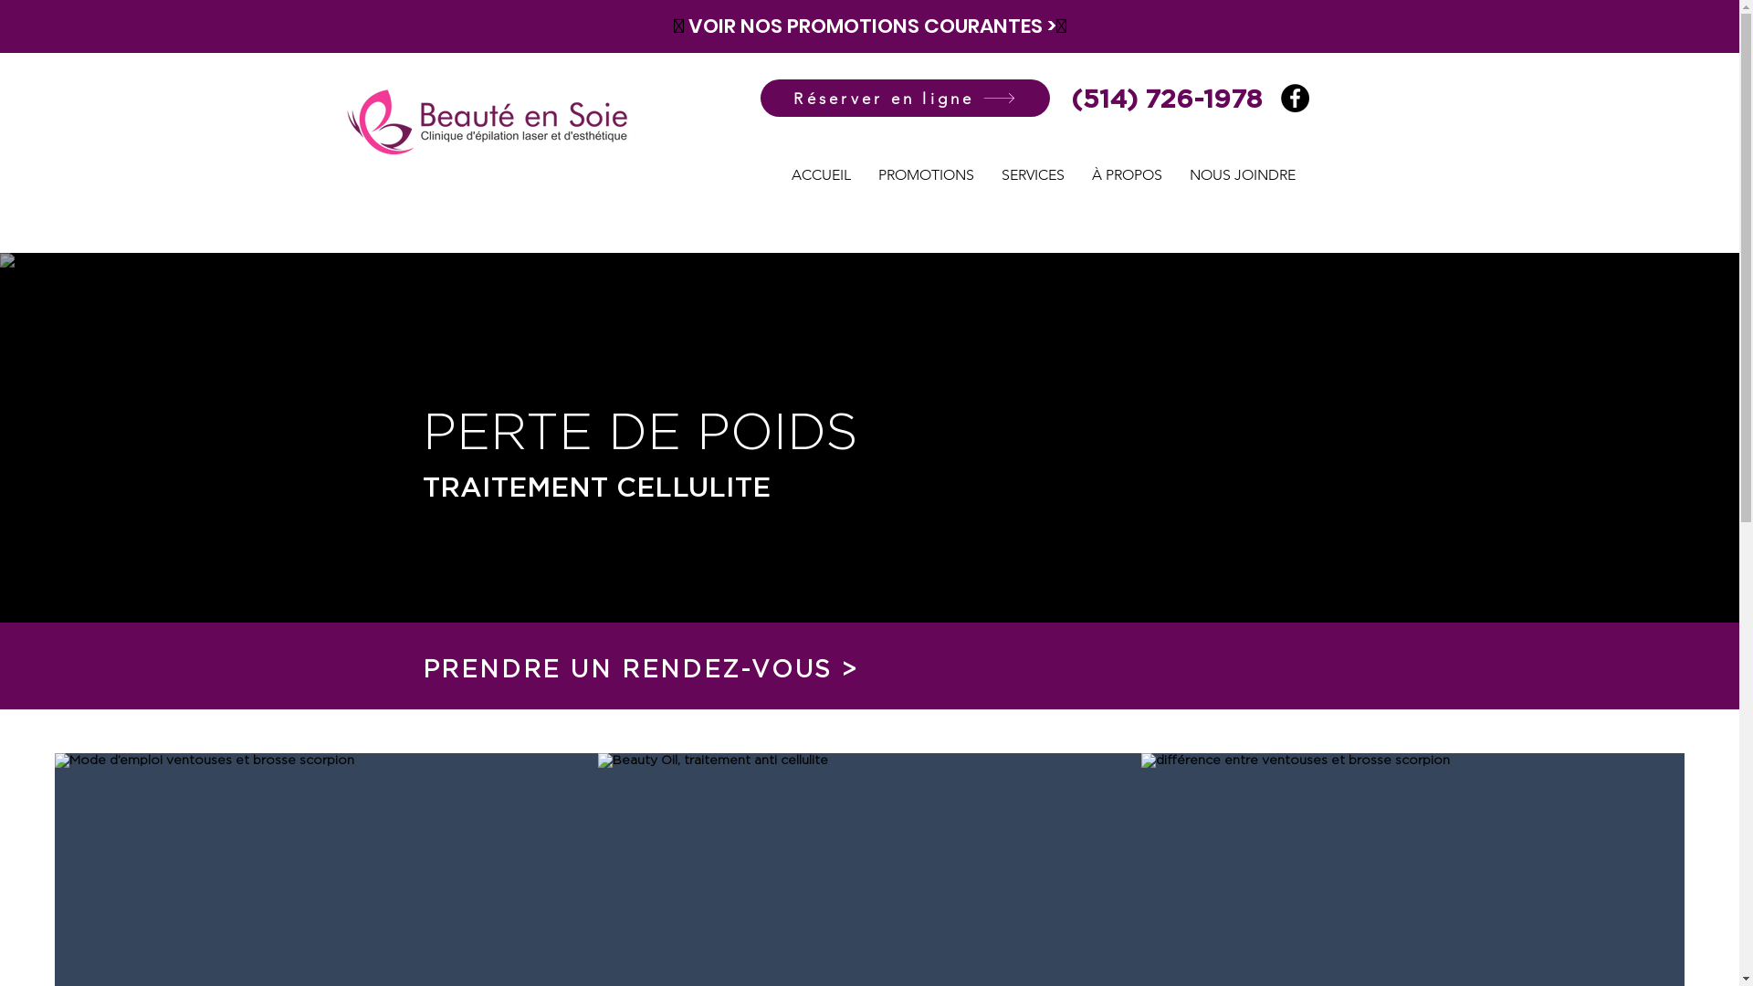 This screenshot has width=1753, height=986. Describe the element at coordinates (926, 175) in the screenshot. I see `PROMOTIONS` at that location.